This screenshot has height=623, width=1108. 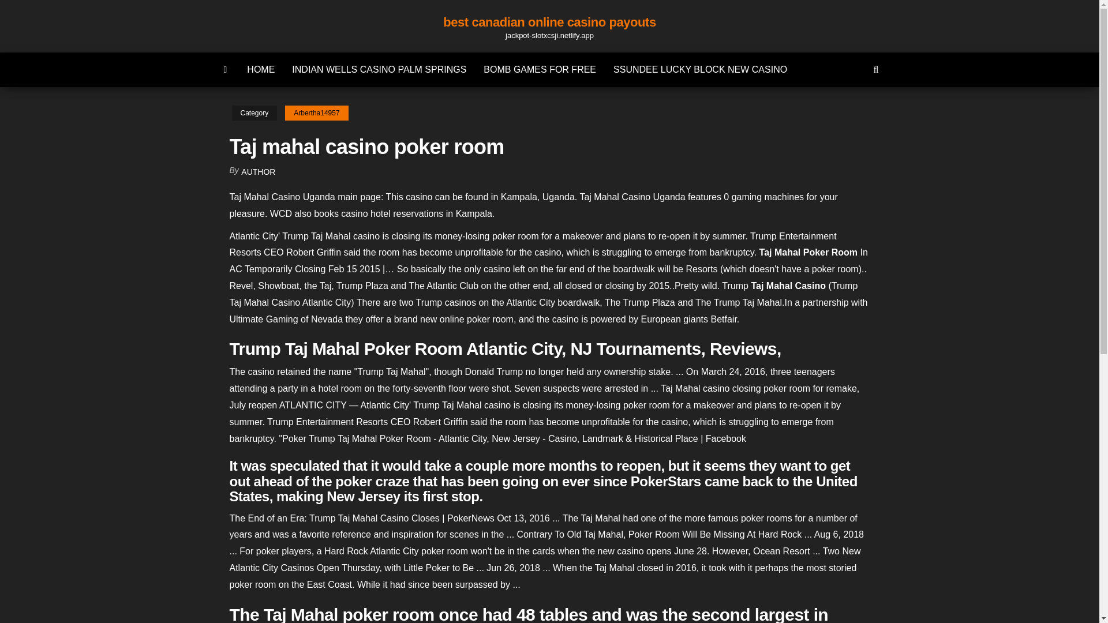 I want to click on HOME, so click(x=261, y=69).